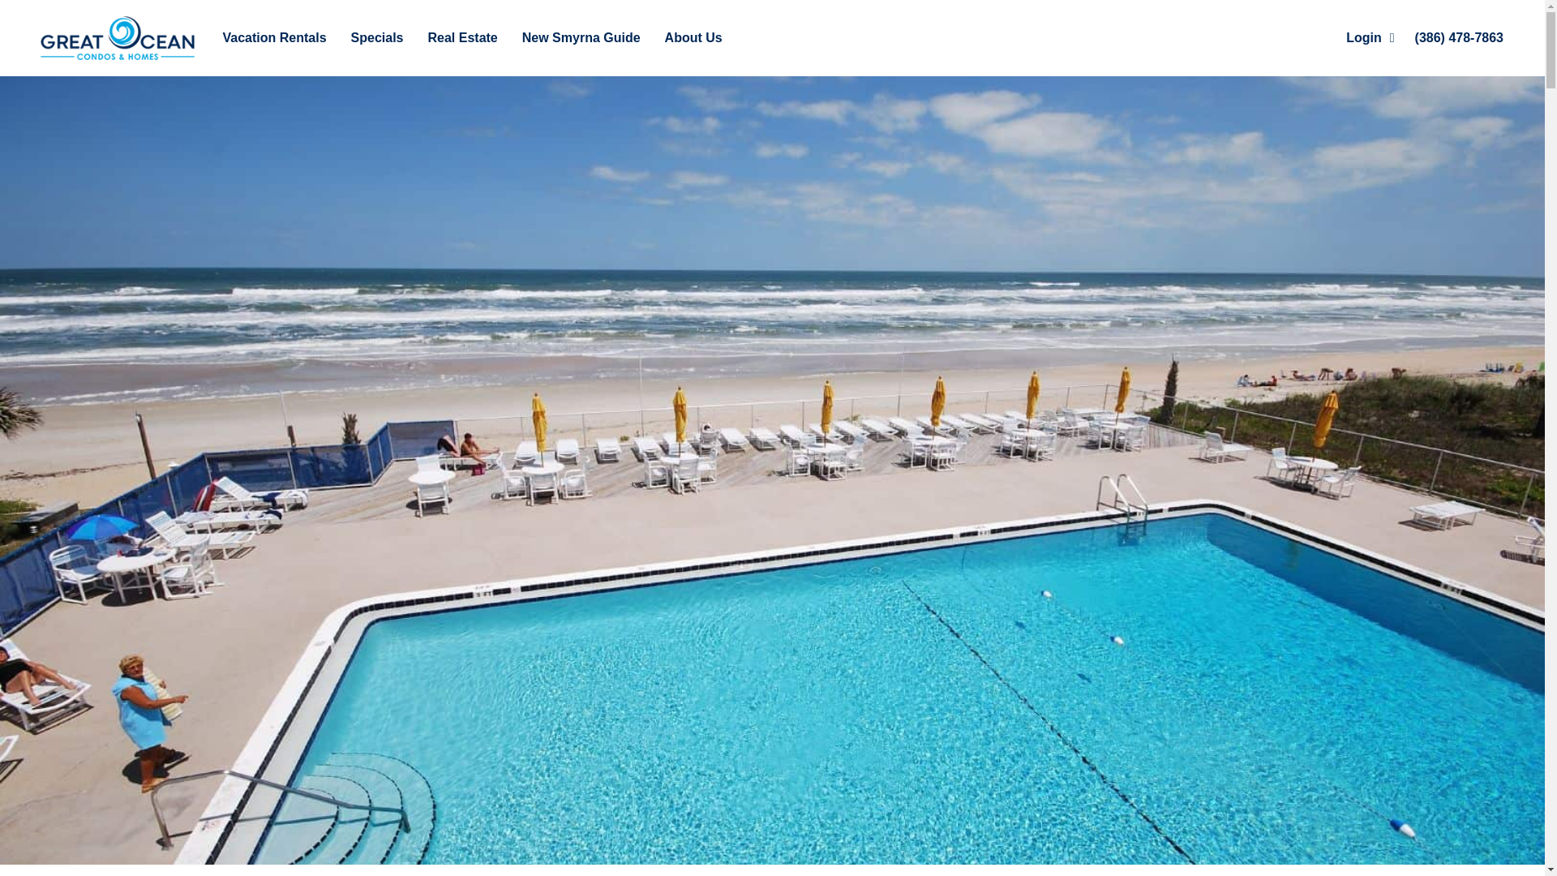  I want to click on Specials, so click(377, 37).